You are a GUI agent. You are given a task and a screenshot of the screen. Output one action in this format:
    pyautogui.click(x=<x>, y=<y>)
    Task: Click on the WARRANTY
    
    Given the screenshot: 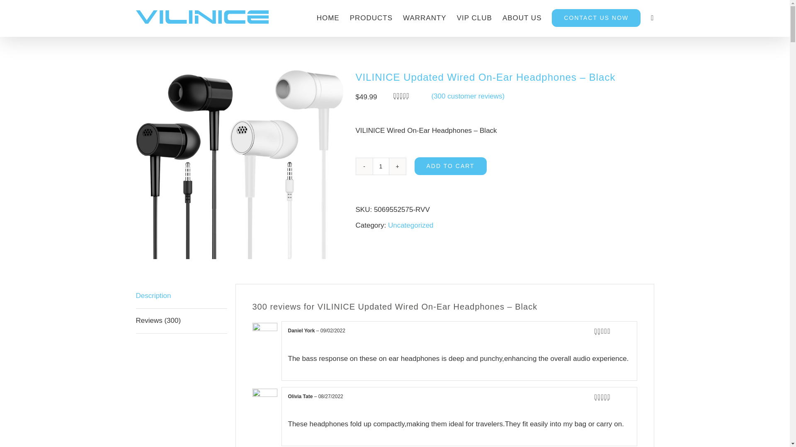 What is the action you would take?
    pyautogui.click(x=425, y=17)
    